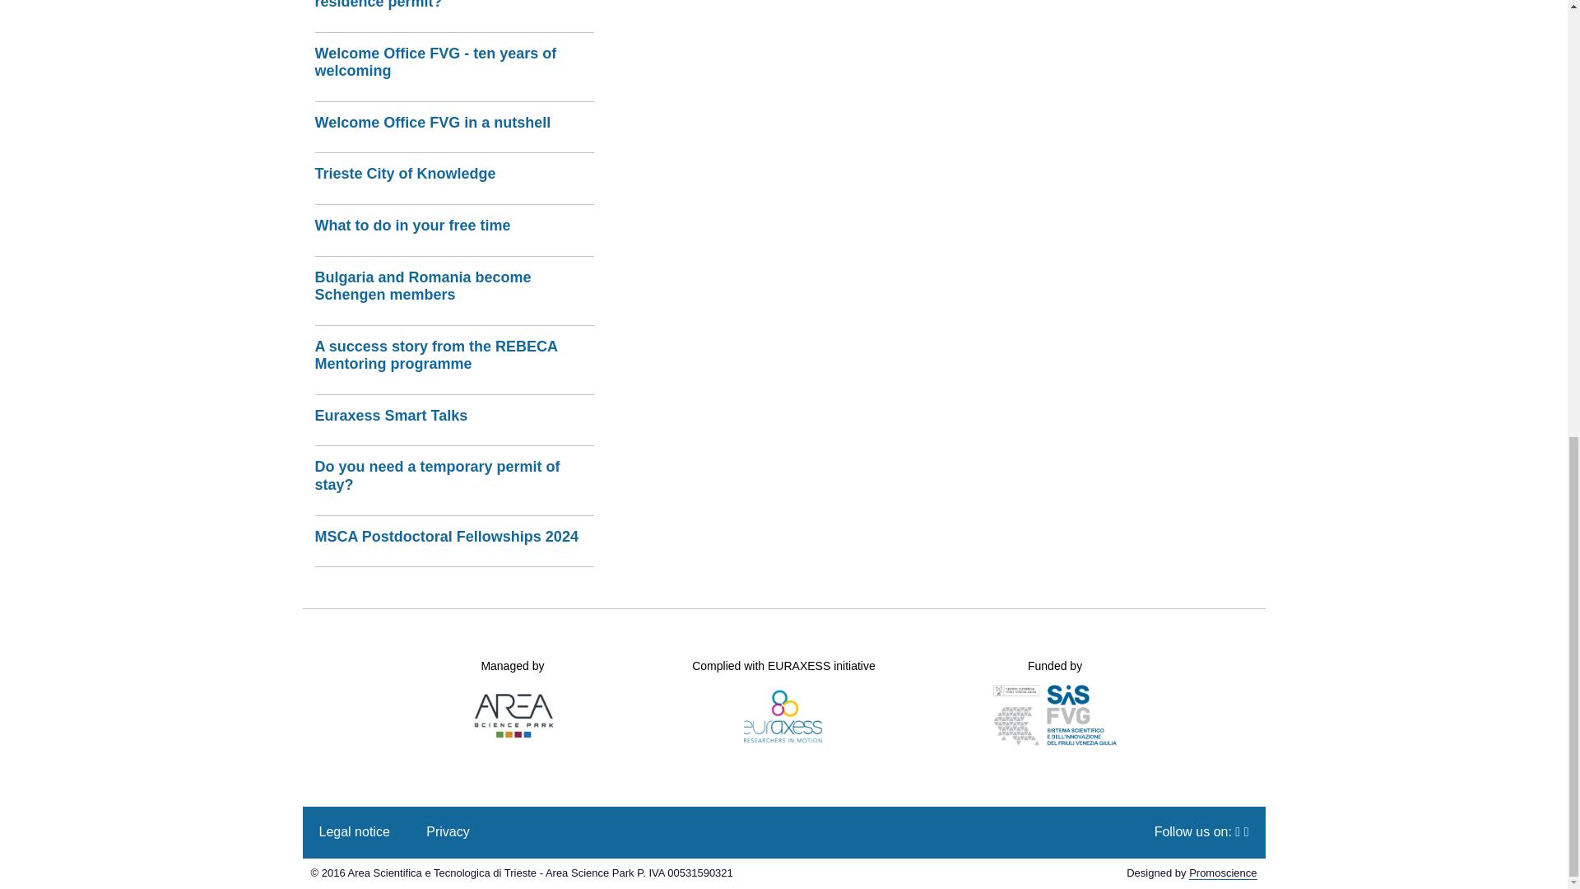 The height and width of the screenshot is (889, 1580). I want to click on Facebook, so click(1239, 831).